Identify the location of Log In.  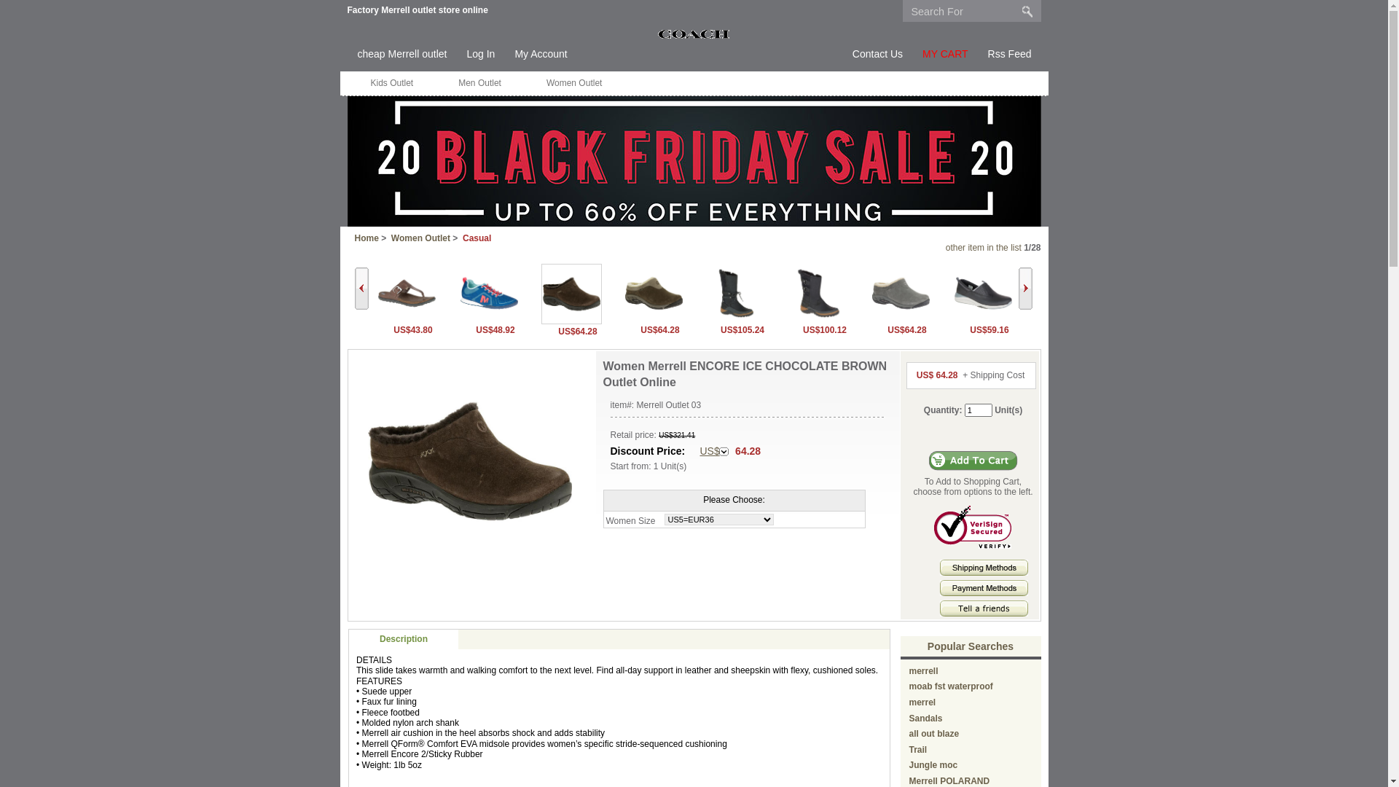
(481, 55).